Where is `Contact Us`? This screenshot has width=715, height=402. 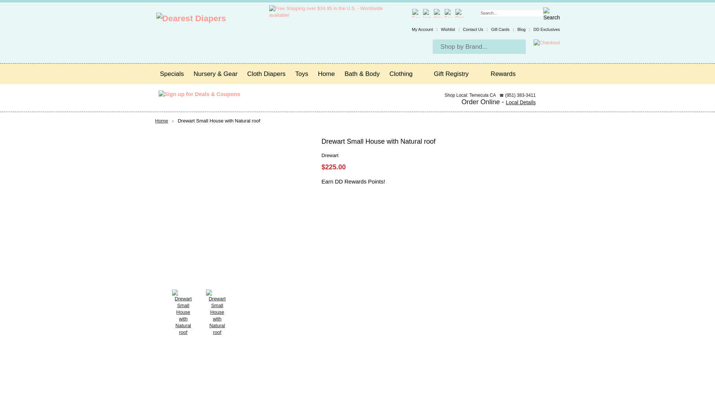 Contact Us is located at coordinates (473, 29).